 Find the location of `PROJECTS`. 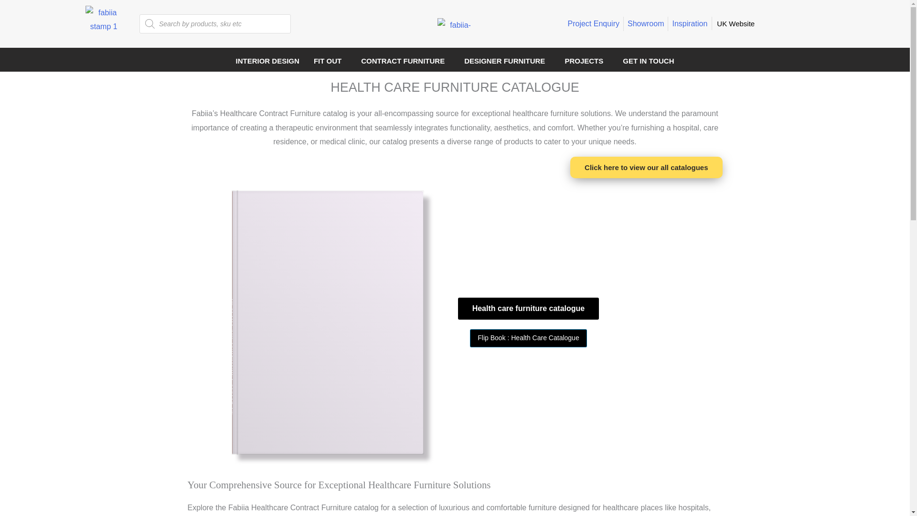

PROJECTS is located at coordinates (586, 60).